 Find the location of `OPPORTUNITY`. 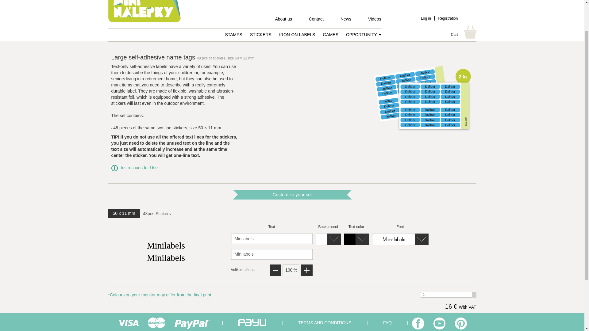

OPPORTUNITY is located at coordinates (364, 34).